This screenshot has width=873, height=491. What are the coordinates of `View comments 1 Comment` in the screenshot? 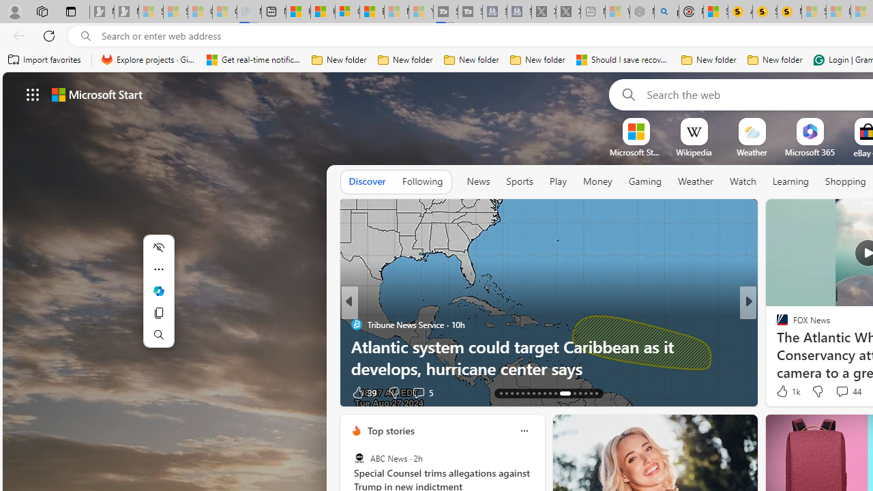 It's located at (842, 393).